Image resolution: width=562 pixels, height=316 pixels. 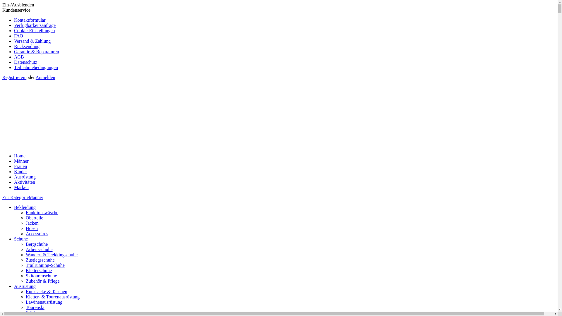 What do you see at coordinates (21, 239) in the screenshot?
I see `Schuhe` at bounding box center [21, 239].